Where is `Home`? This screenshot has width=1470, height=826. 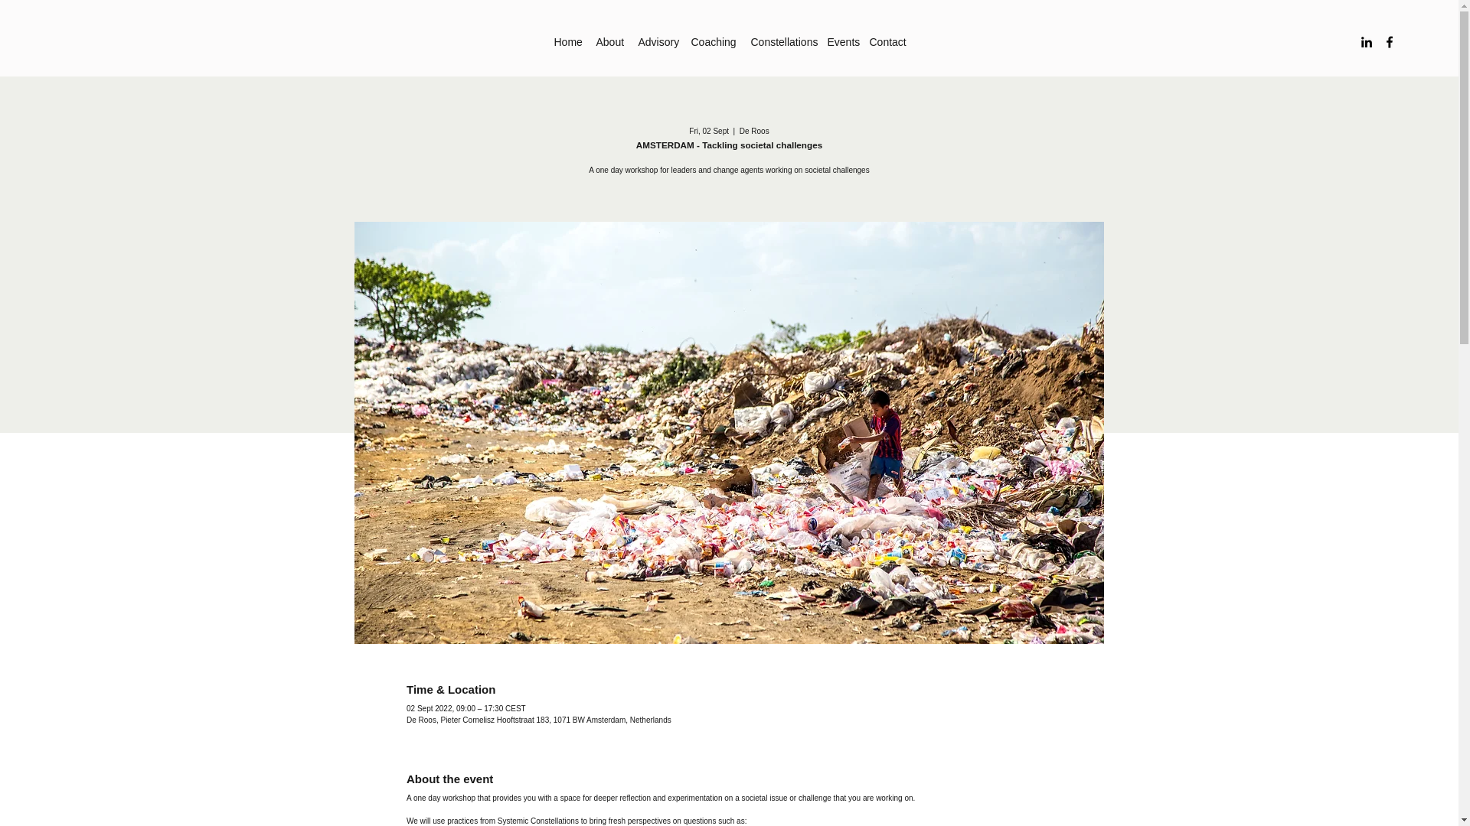
Home is located at coordinates (567, 41).